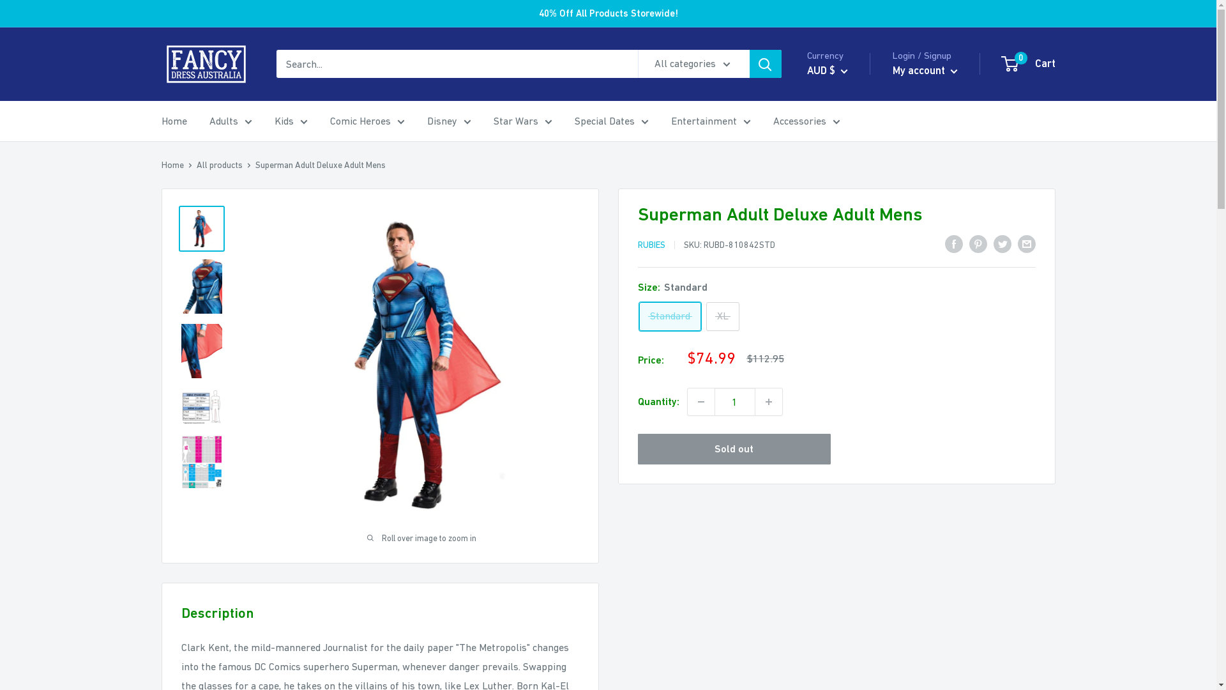  What do you see at coordinates (847, 279) in the screenshot?
I see `AMD` at bounding box center [847, 279].